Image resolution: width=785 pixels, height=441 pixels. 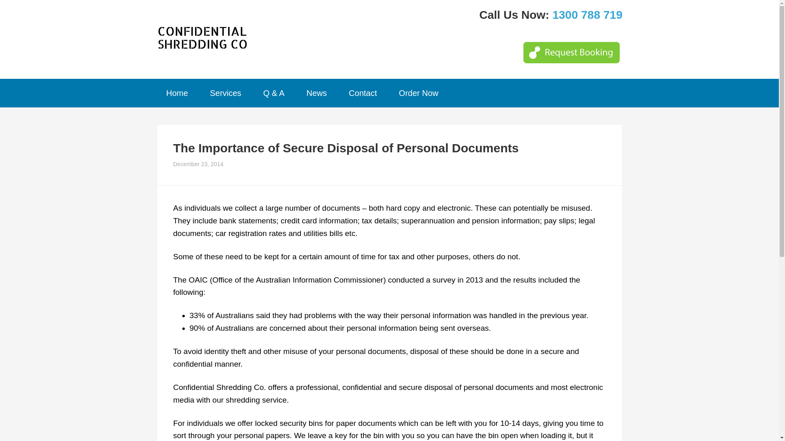 I want to click on Confidential Shredding Co, so click(x=202, y=38).